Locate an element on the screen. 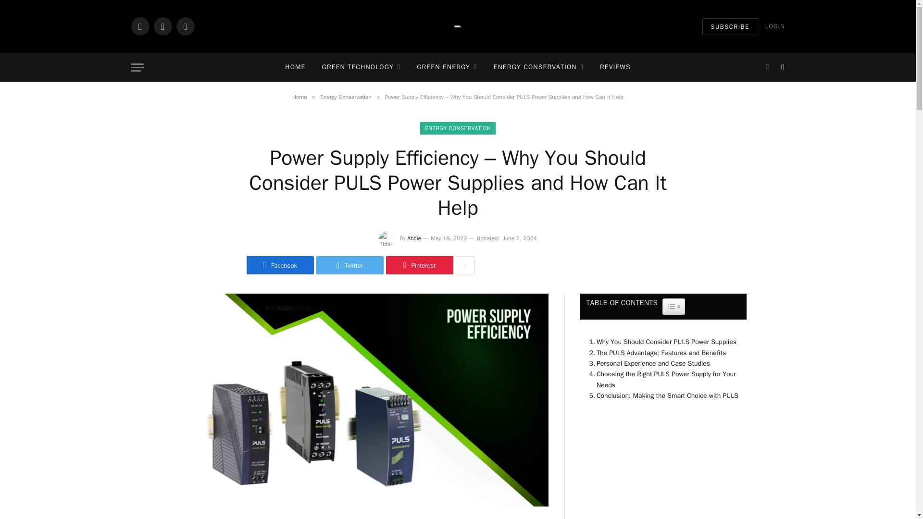  YouTube is located at coordinates (185, 26).